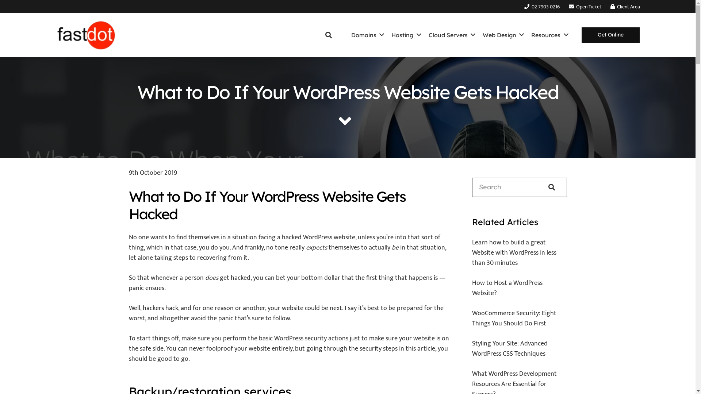 Image resolution: width=701 pixels, height=394 pixels. Describe the element at coordinates (452, 35) in the screenshot. I see `Cloud Servers` at that location.